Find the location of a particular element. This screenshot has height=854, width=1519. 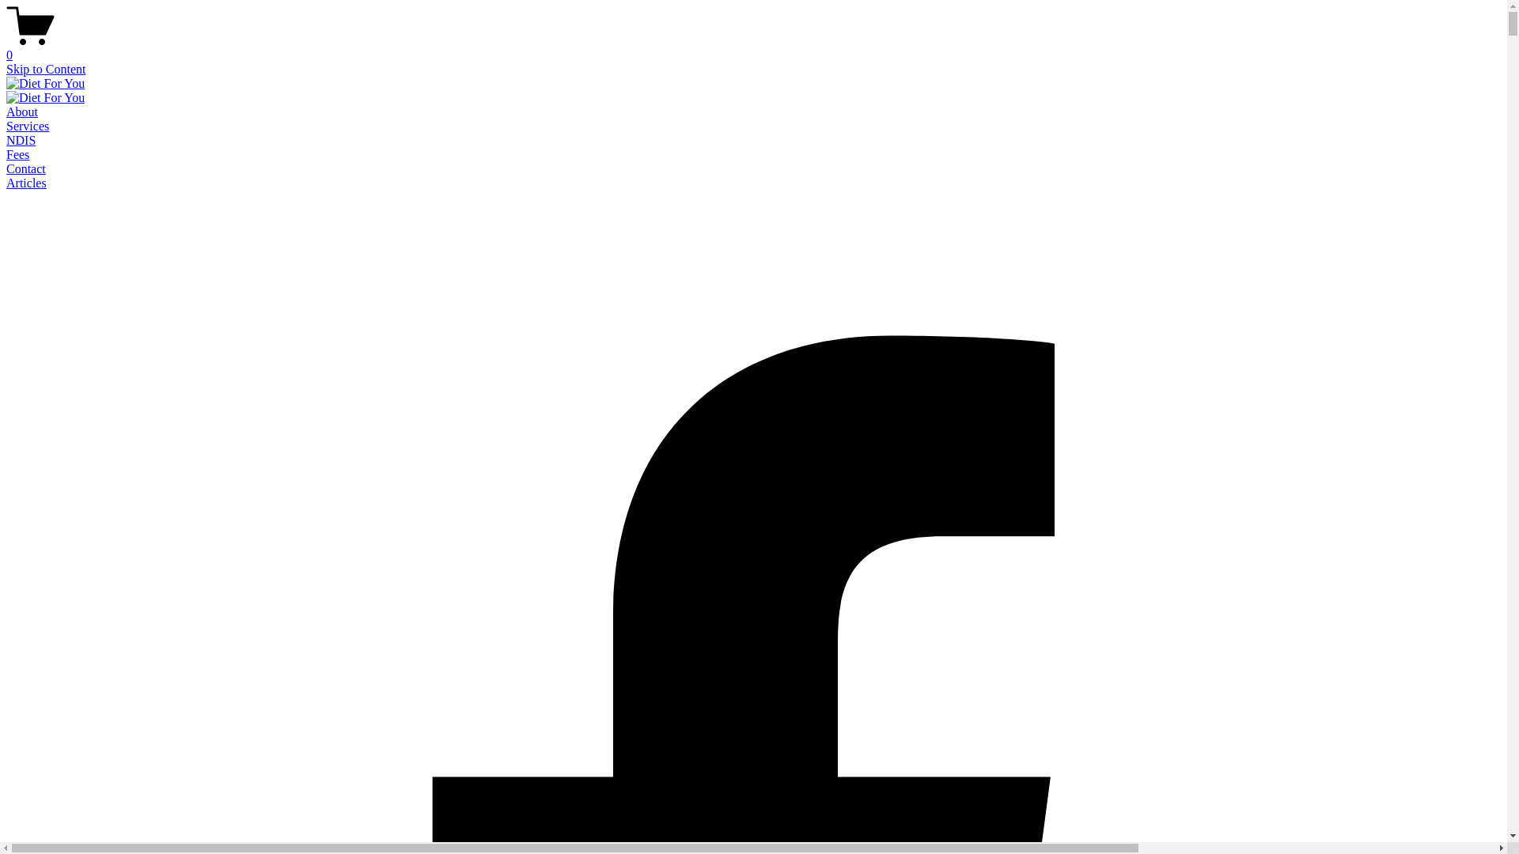

Contact is located at coordinates (26, 169).